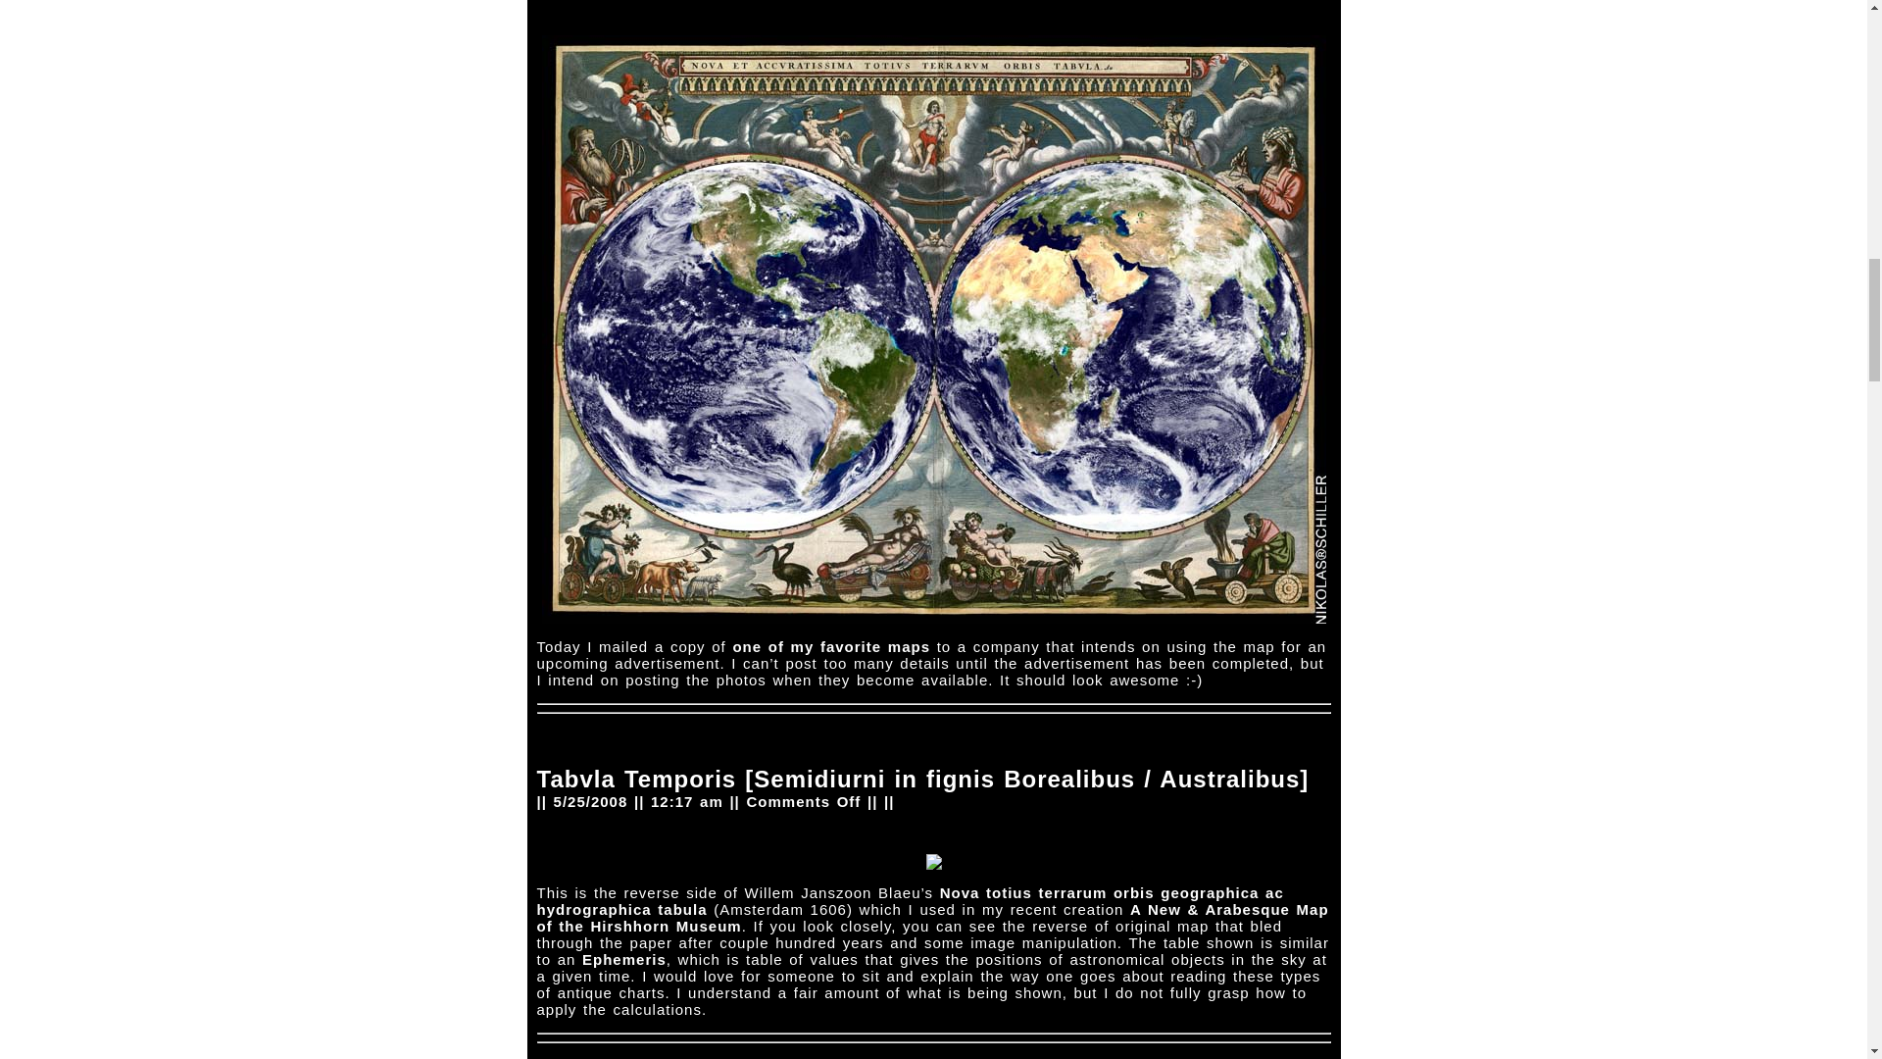  What do you see at coordinates (830, 645) in the screenshot?
I see `one of my favorite maps` at bounding box center [830, 645].